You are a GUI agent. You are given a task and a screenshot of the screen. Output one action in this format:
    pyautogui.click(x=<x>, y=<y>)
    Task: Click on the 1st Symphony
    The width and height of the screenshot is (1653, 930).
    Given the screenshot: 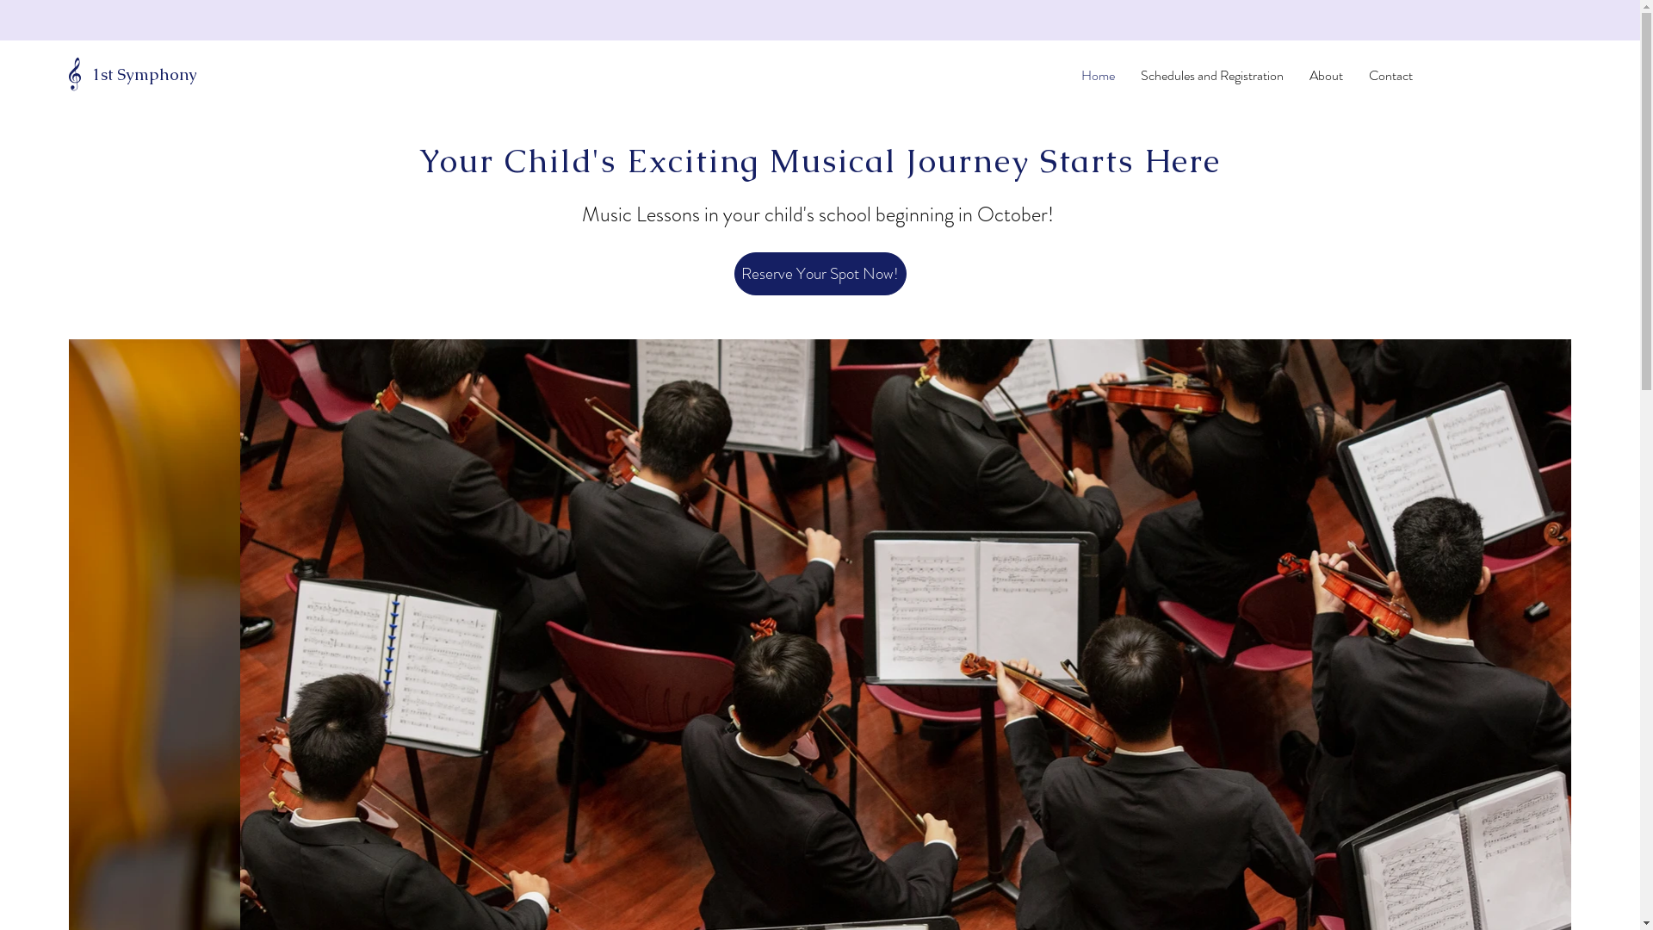 What is the action you would take?
    pyautogui.click(x=145, y=74)
    